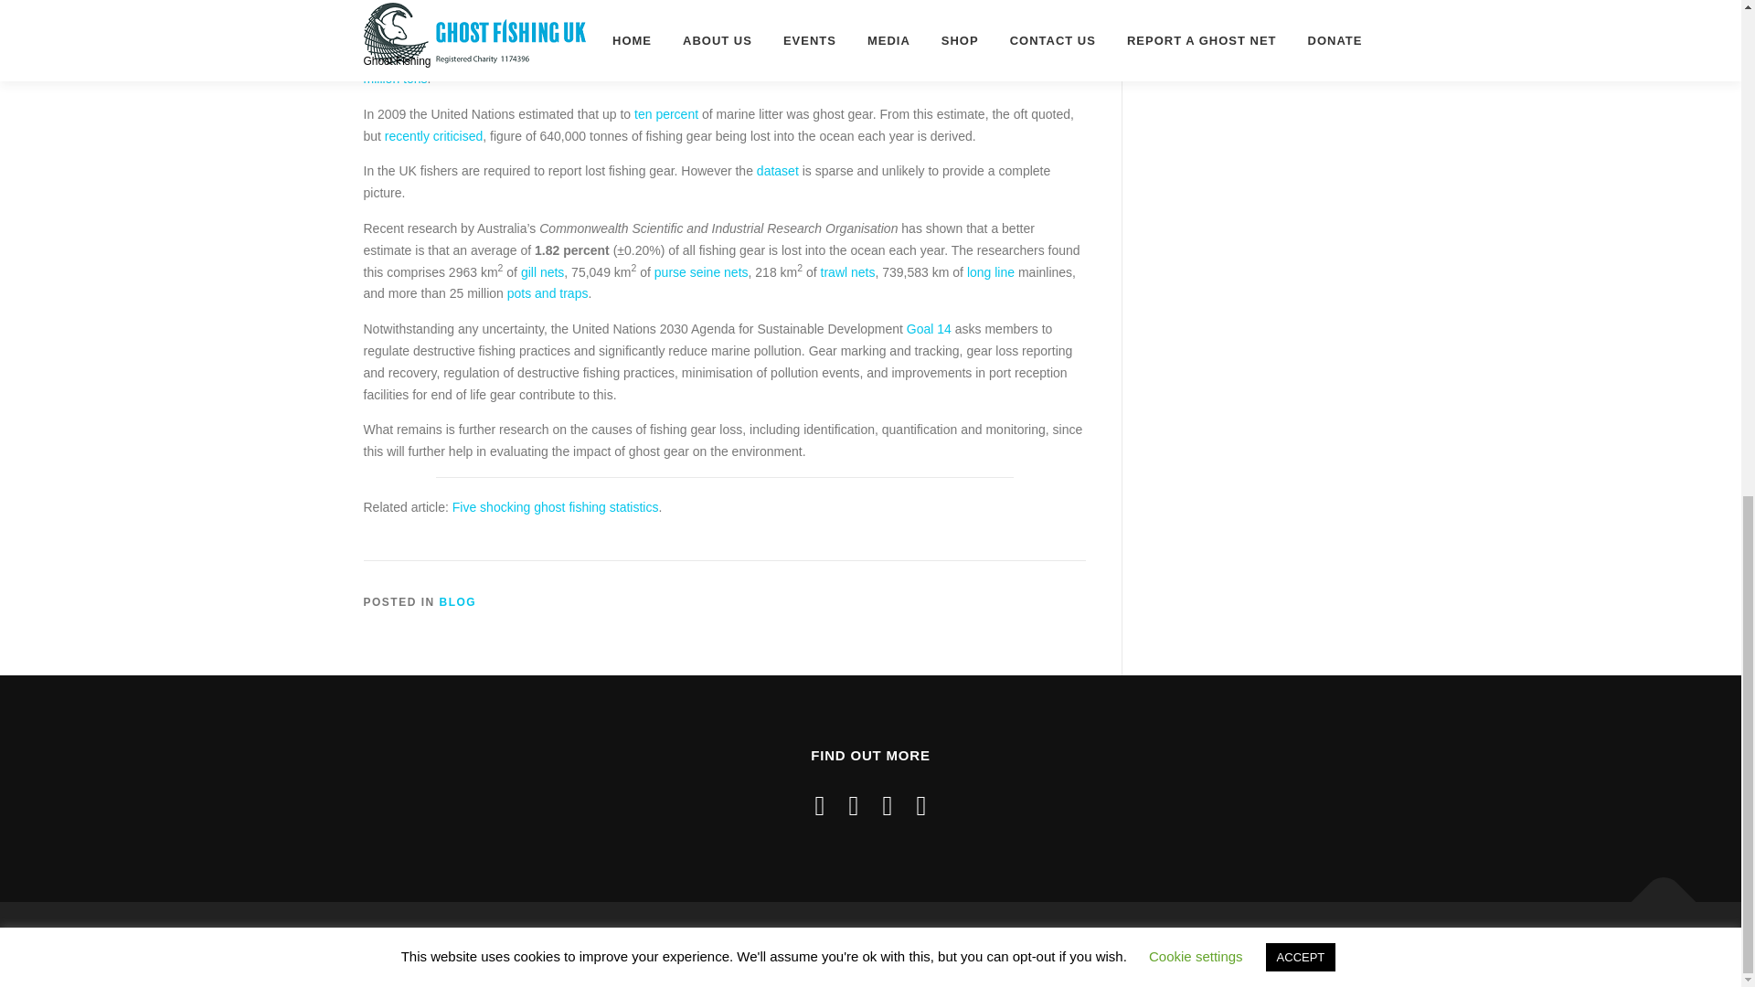  Describe the element at coordinates (1654, 892) in the screenshot. I see `Back To Top` at that location.